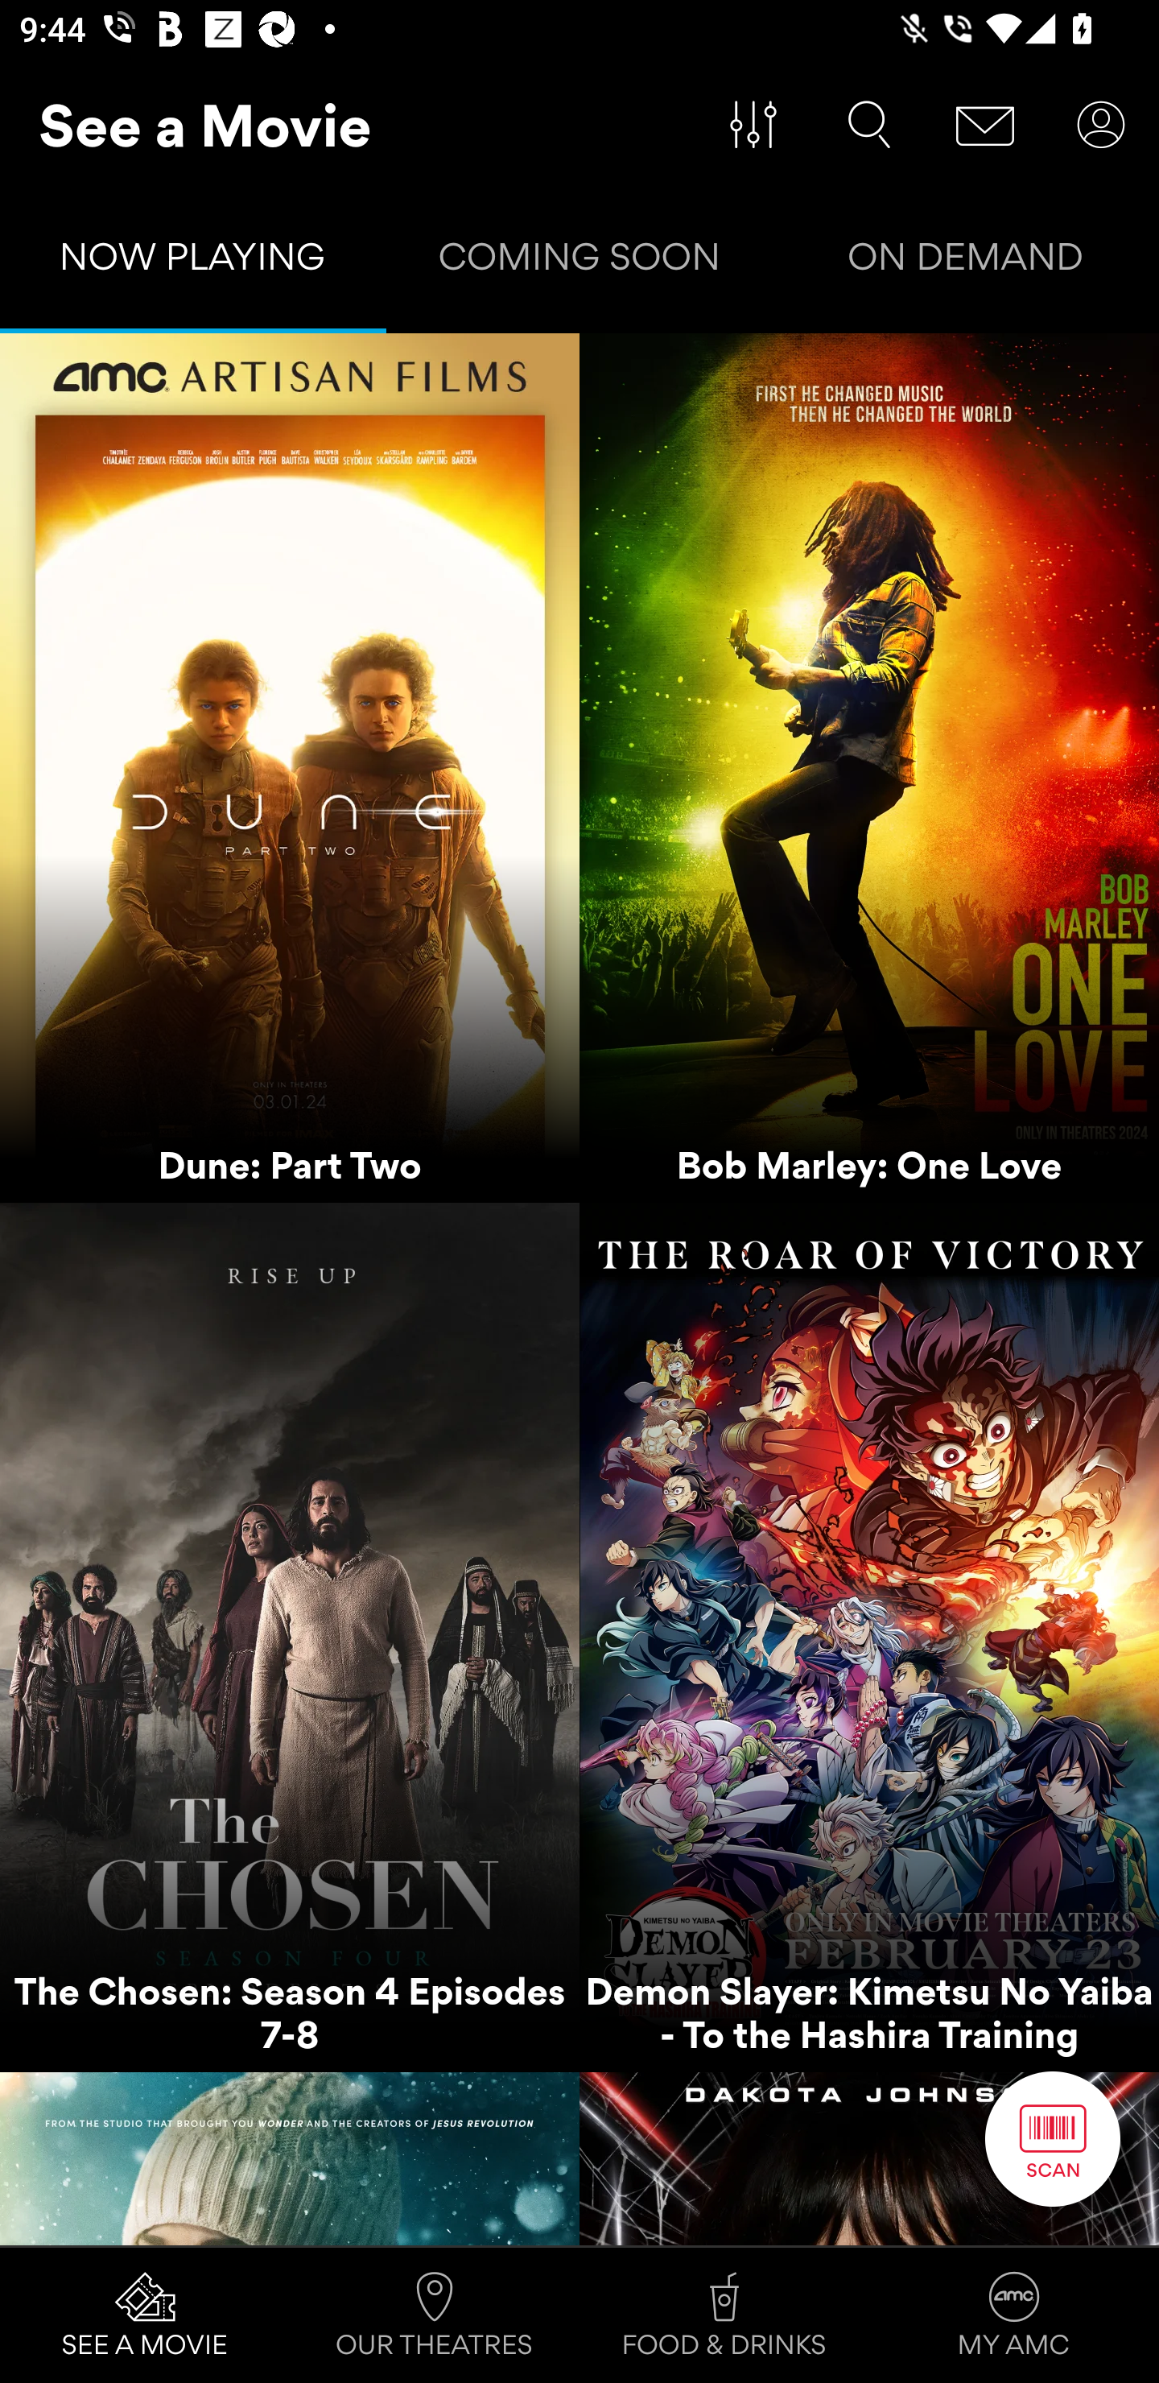 This screenshot has height=2383, width=1159. Describe the element at coordinates (290, 768) in the screenshot. I see `Dune: Part Two` at that location.